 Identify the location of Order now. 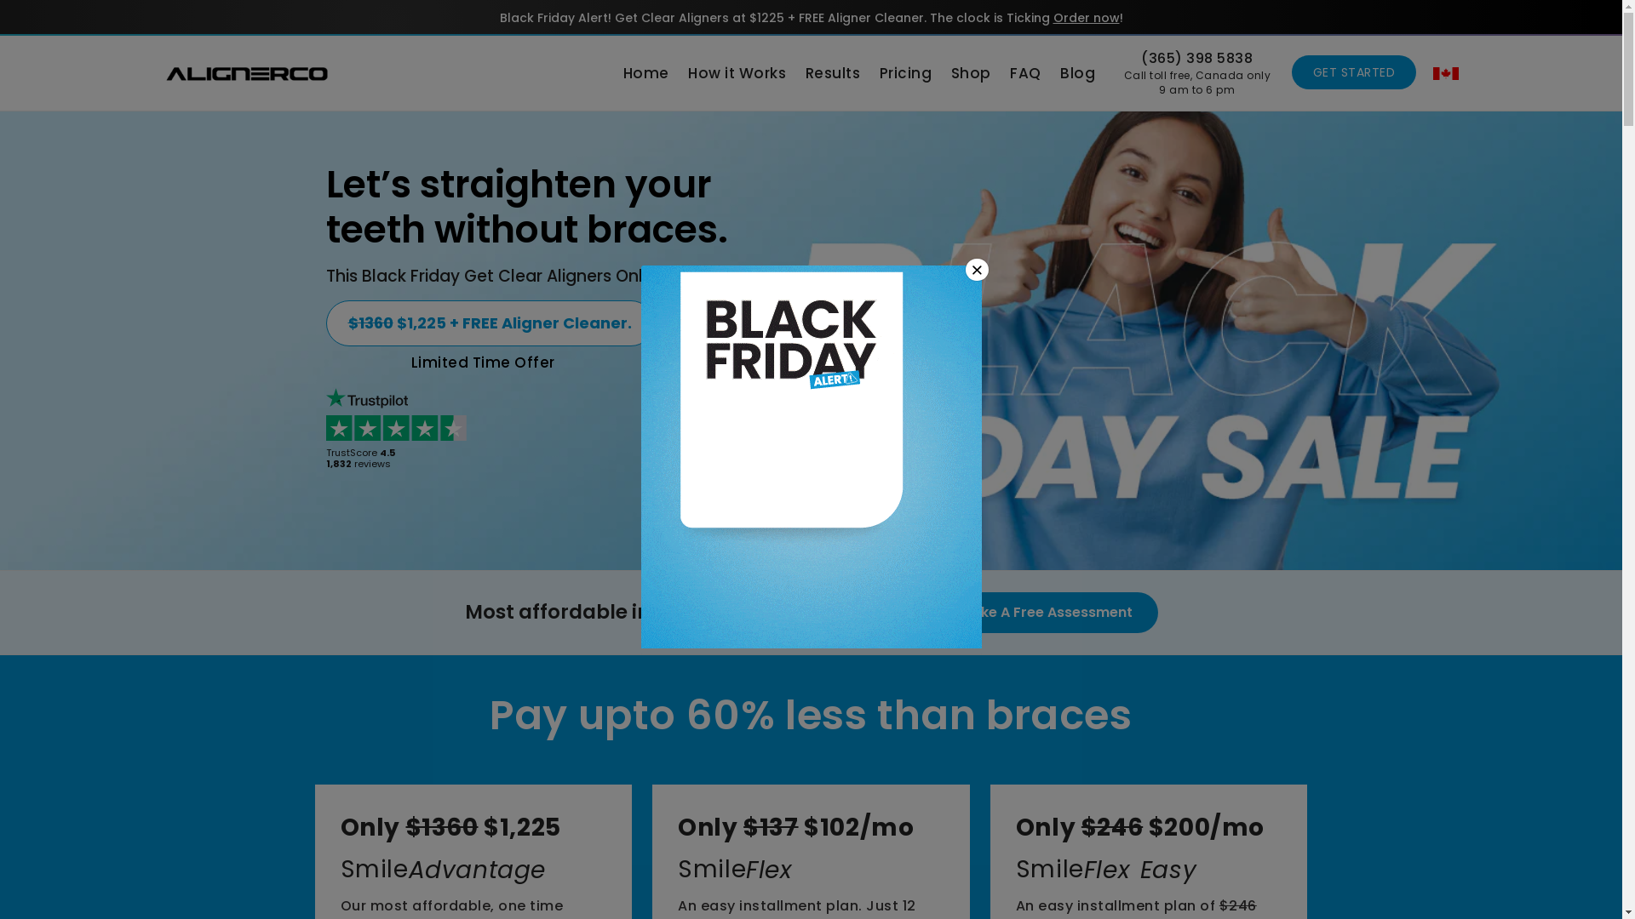
(1086, 18).